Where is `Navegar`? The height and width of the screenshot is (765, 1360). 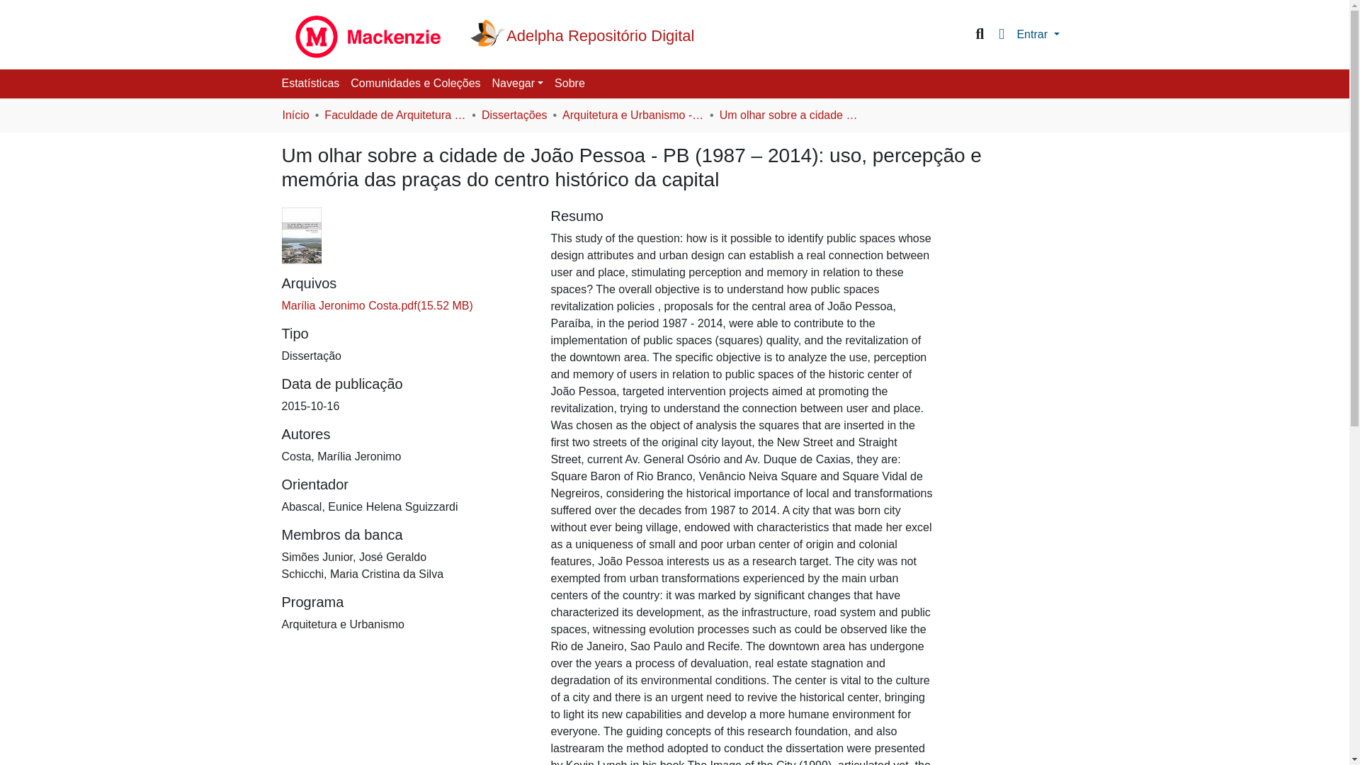 Navegar is located at coordinates (518, 84).